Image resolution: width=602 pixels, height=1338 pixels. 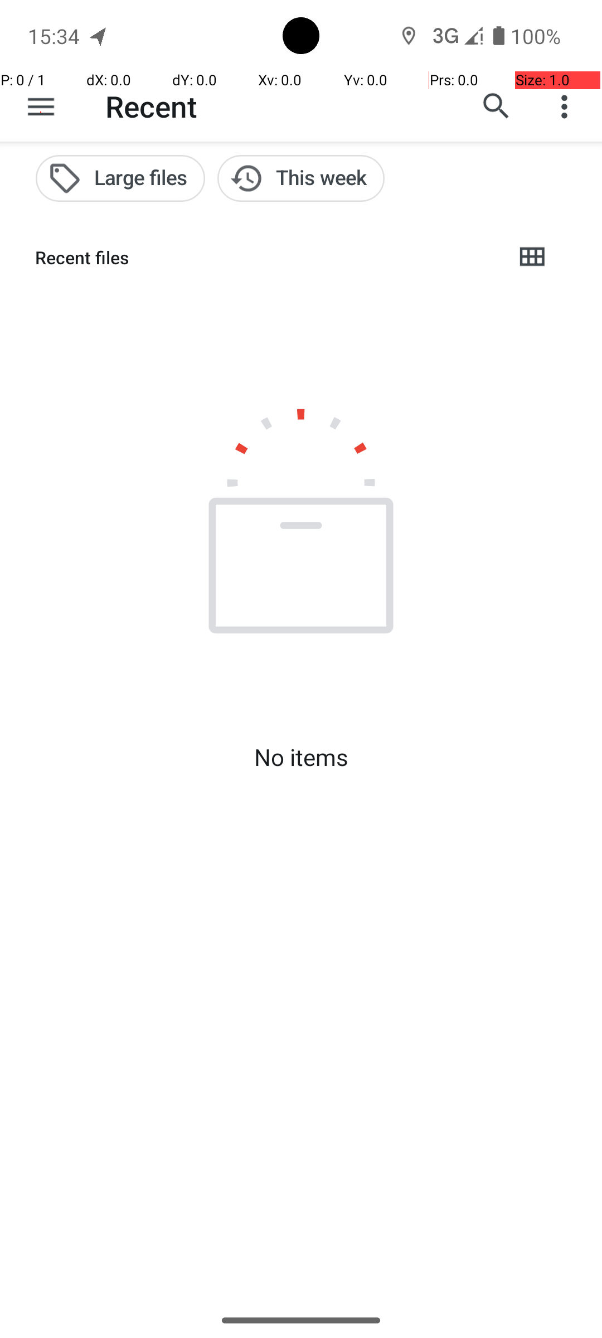 I want to click on Phone two bars., so click(x=455, y=36).